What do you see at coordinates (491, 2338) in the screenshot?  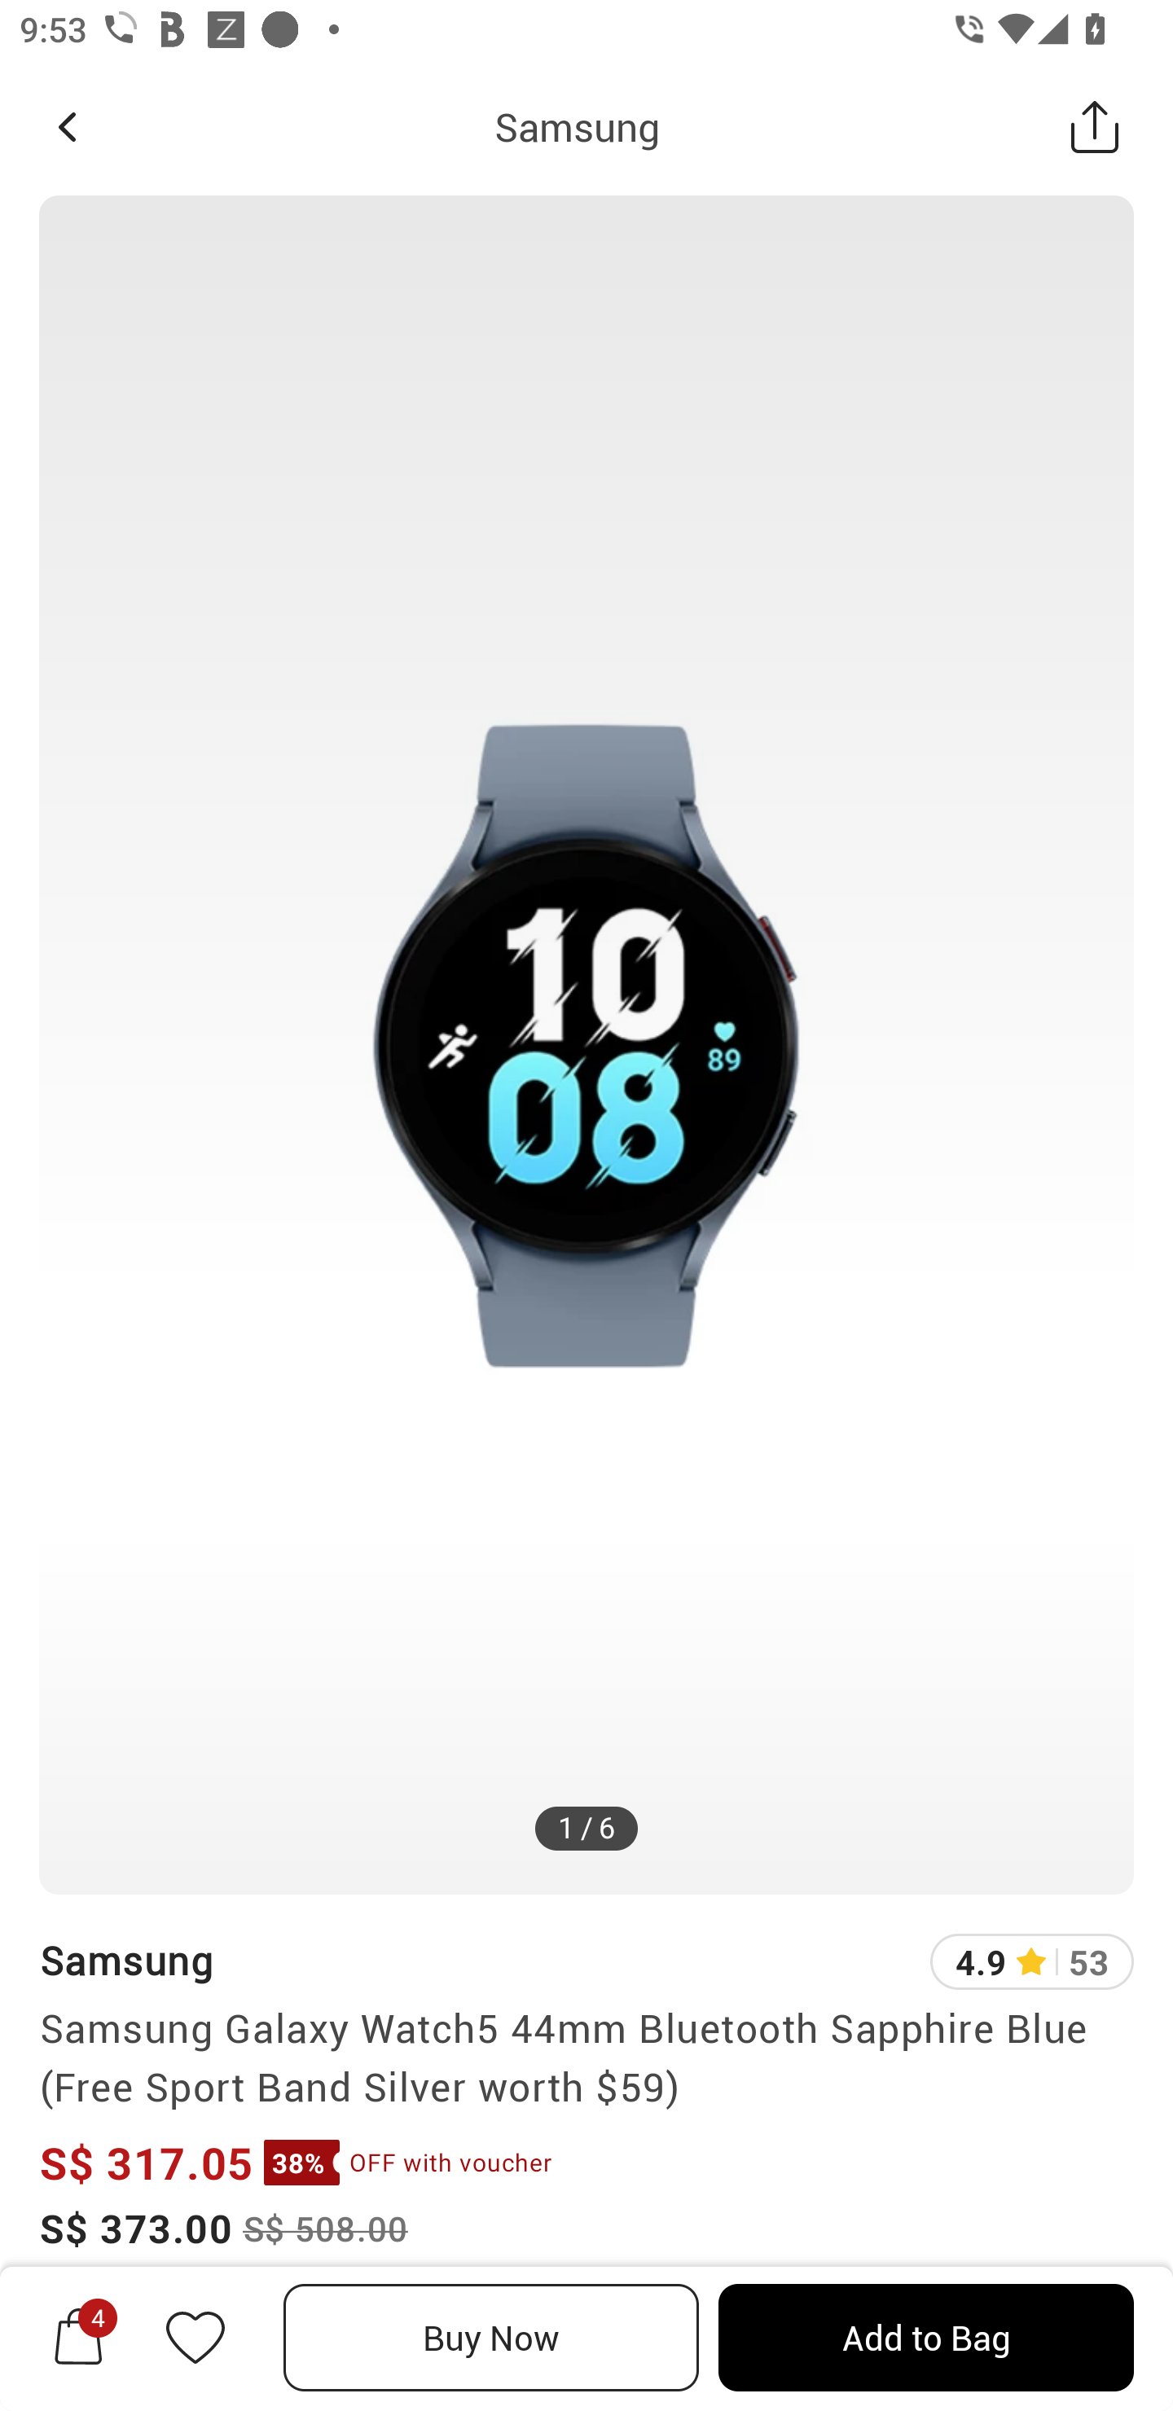 I see `Buy Now` at bounding box center [491, 2338].